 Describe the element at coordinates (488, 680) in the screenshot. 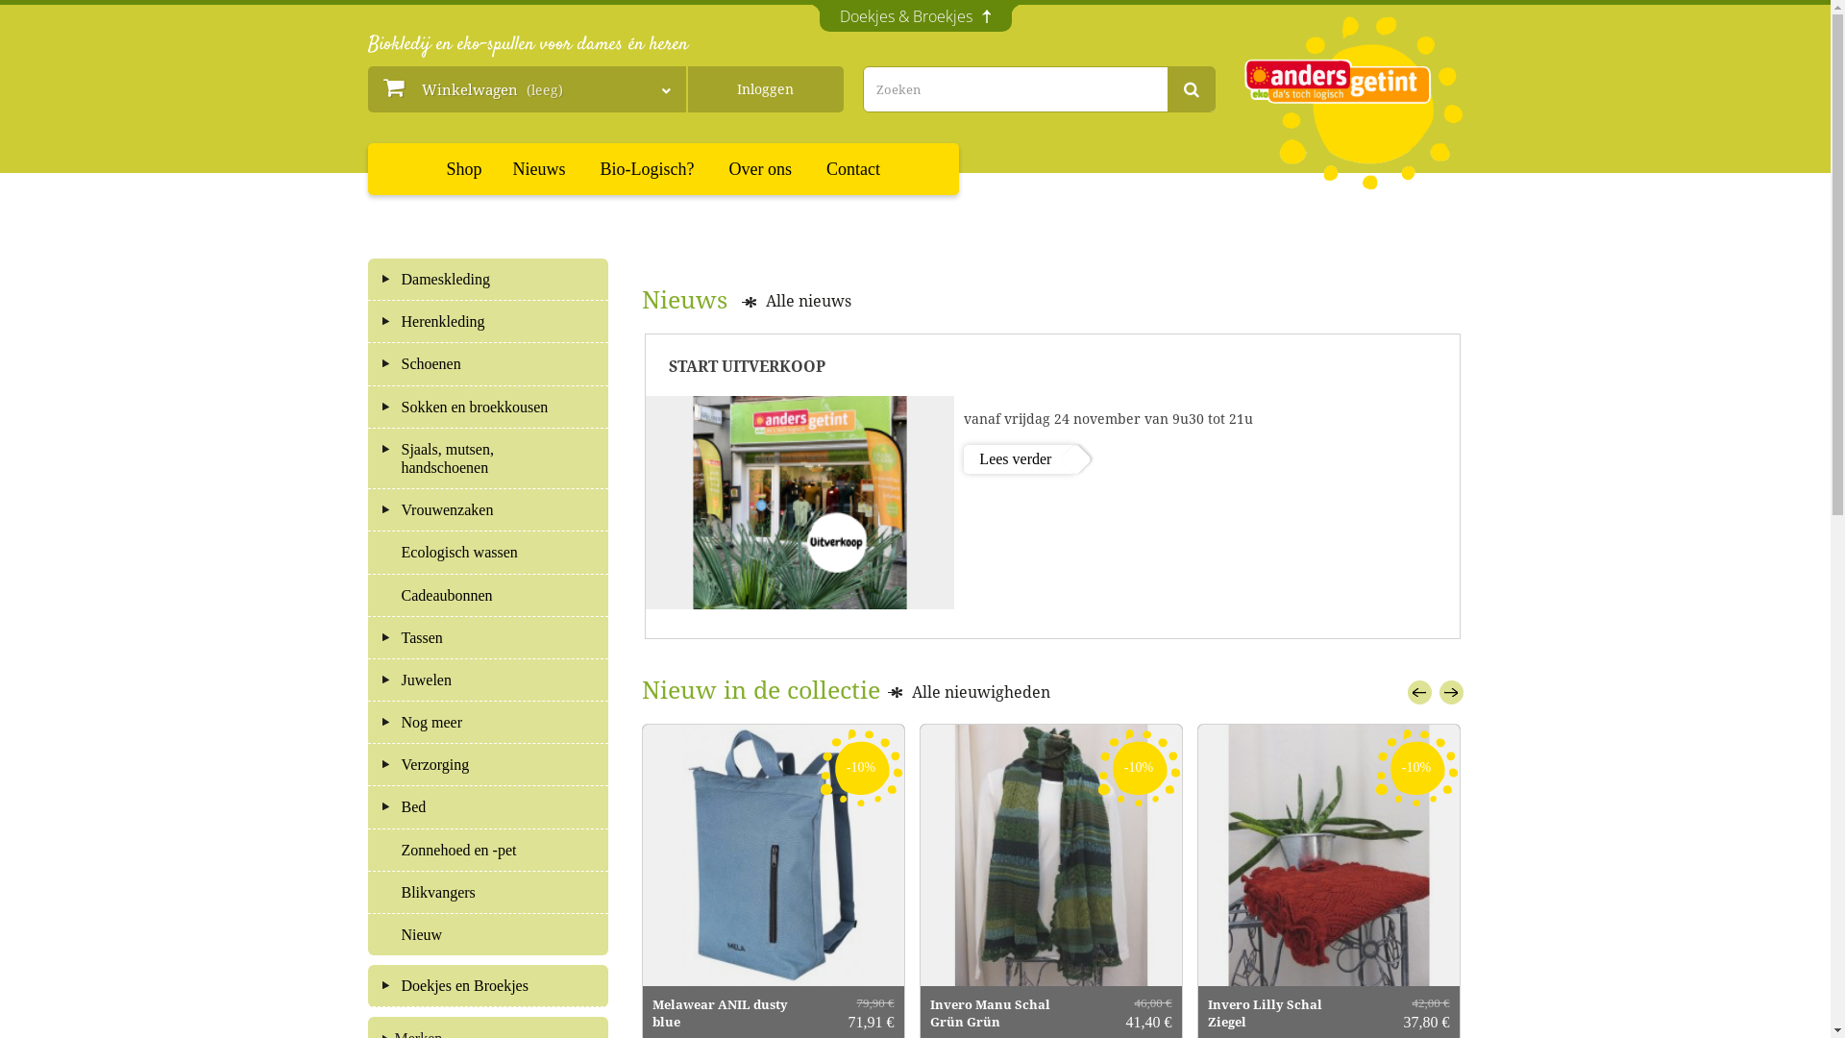

I see `Juwelen` at that location.